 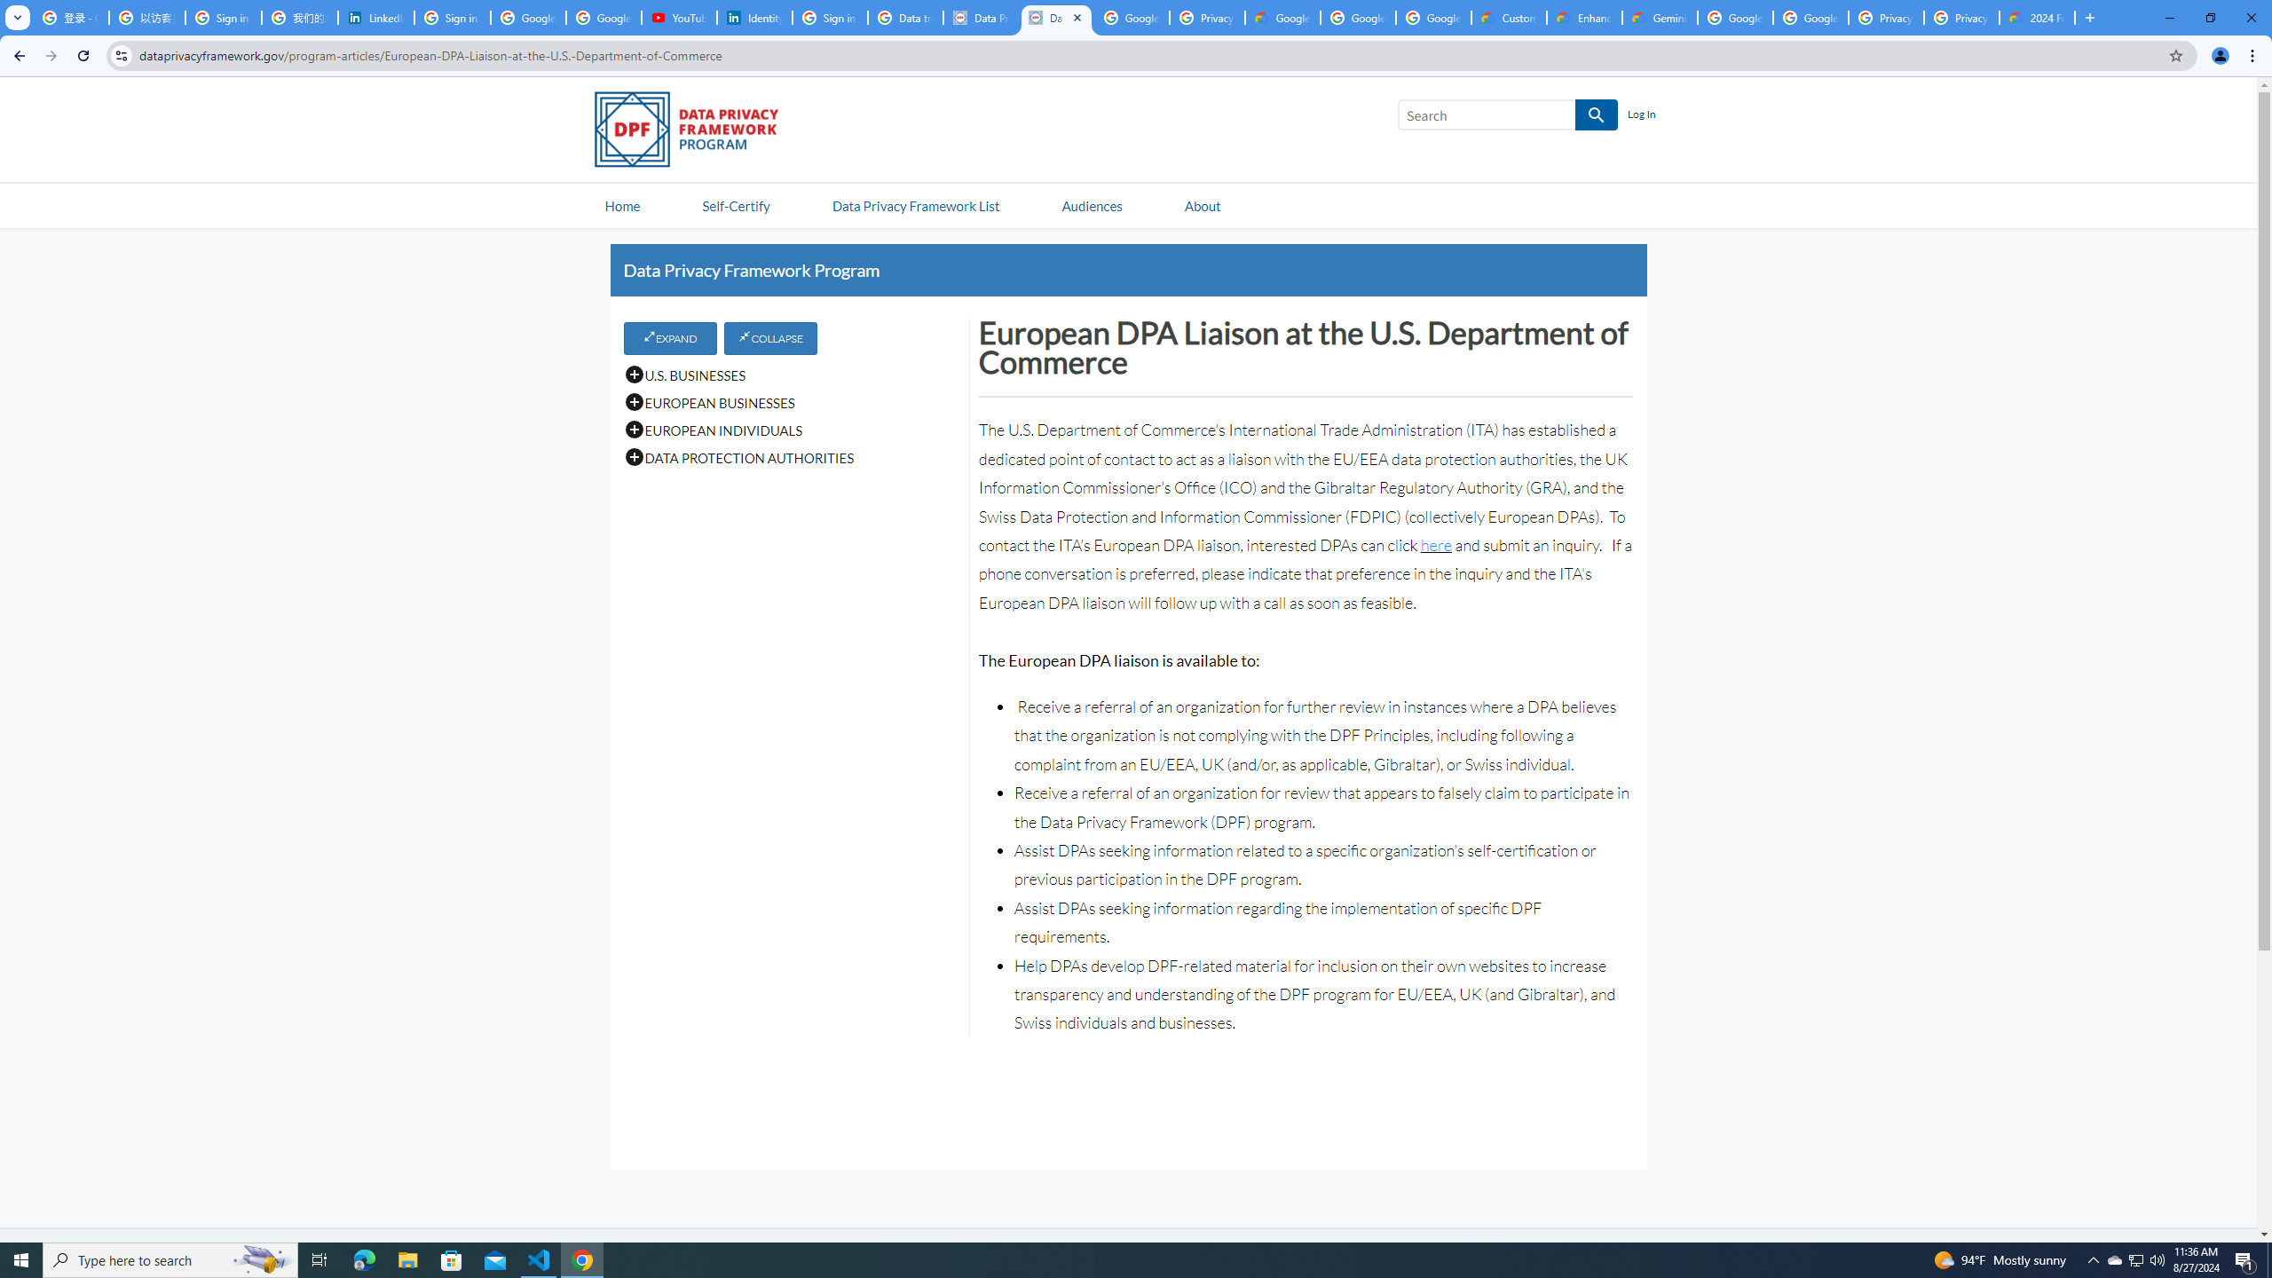 What do you see at coordinates (1810, 18) in the screenshot?
I see `Google Cloud Platform` at bounding box center [1810, 18].